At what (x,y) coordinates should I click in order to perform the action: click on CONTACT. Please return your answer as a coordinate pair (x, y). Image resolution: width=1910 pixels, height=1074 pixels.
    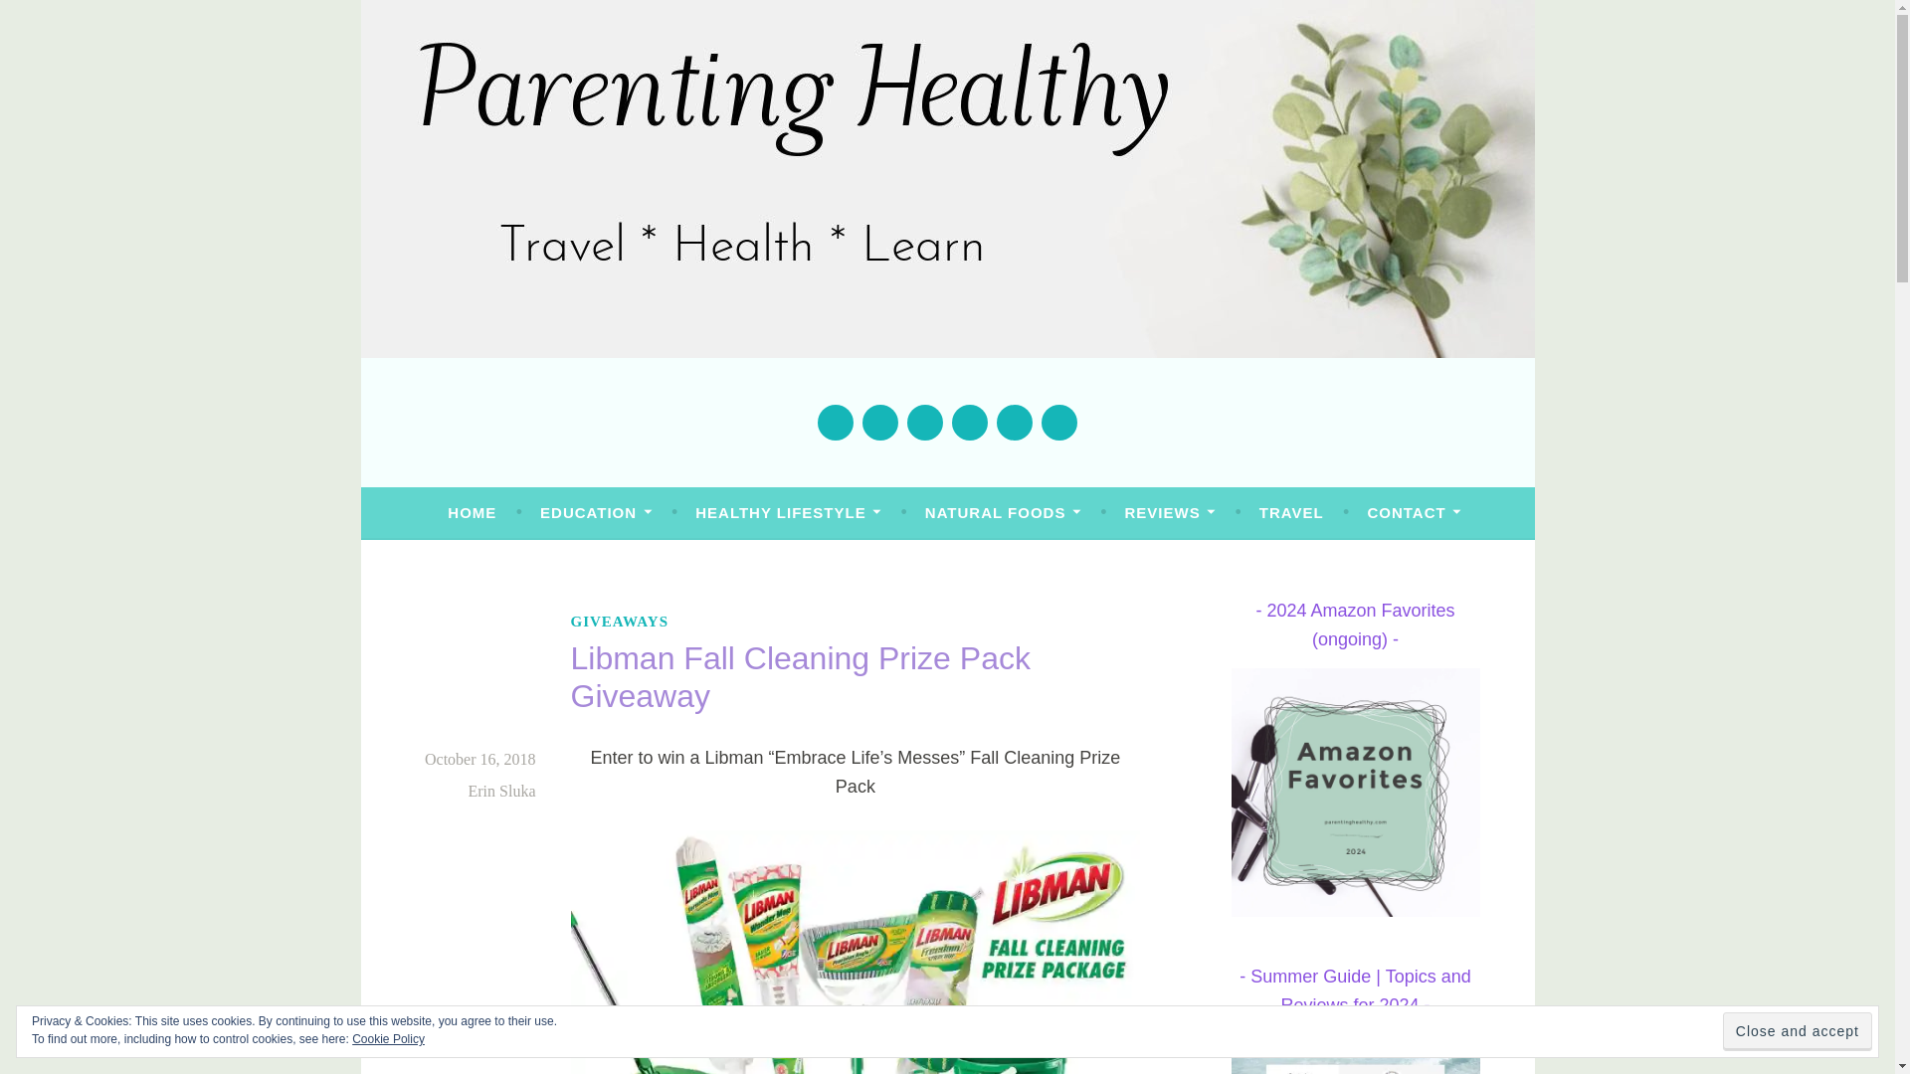
    Looking at the image, I should click on (1414, 512).